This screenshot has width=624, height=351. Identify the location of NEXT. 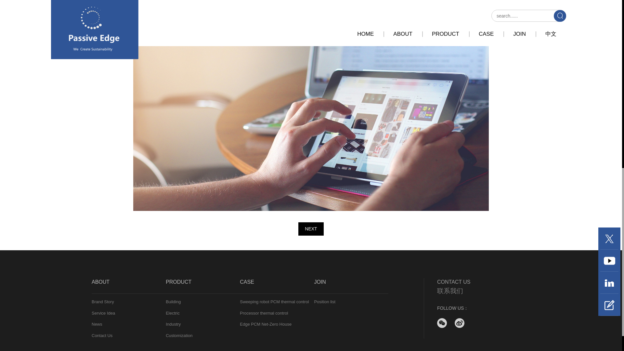
(311, 229).